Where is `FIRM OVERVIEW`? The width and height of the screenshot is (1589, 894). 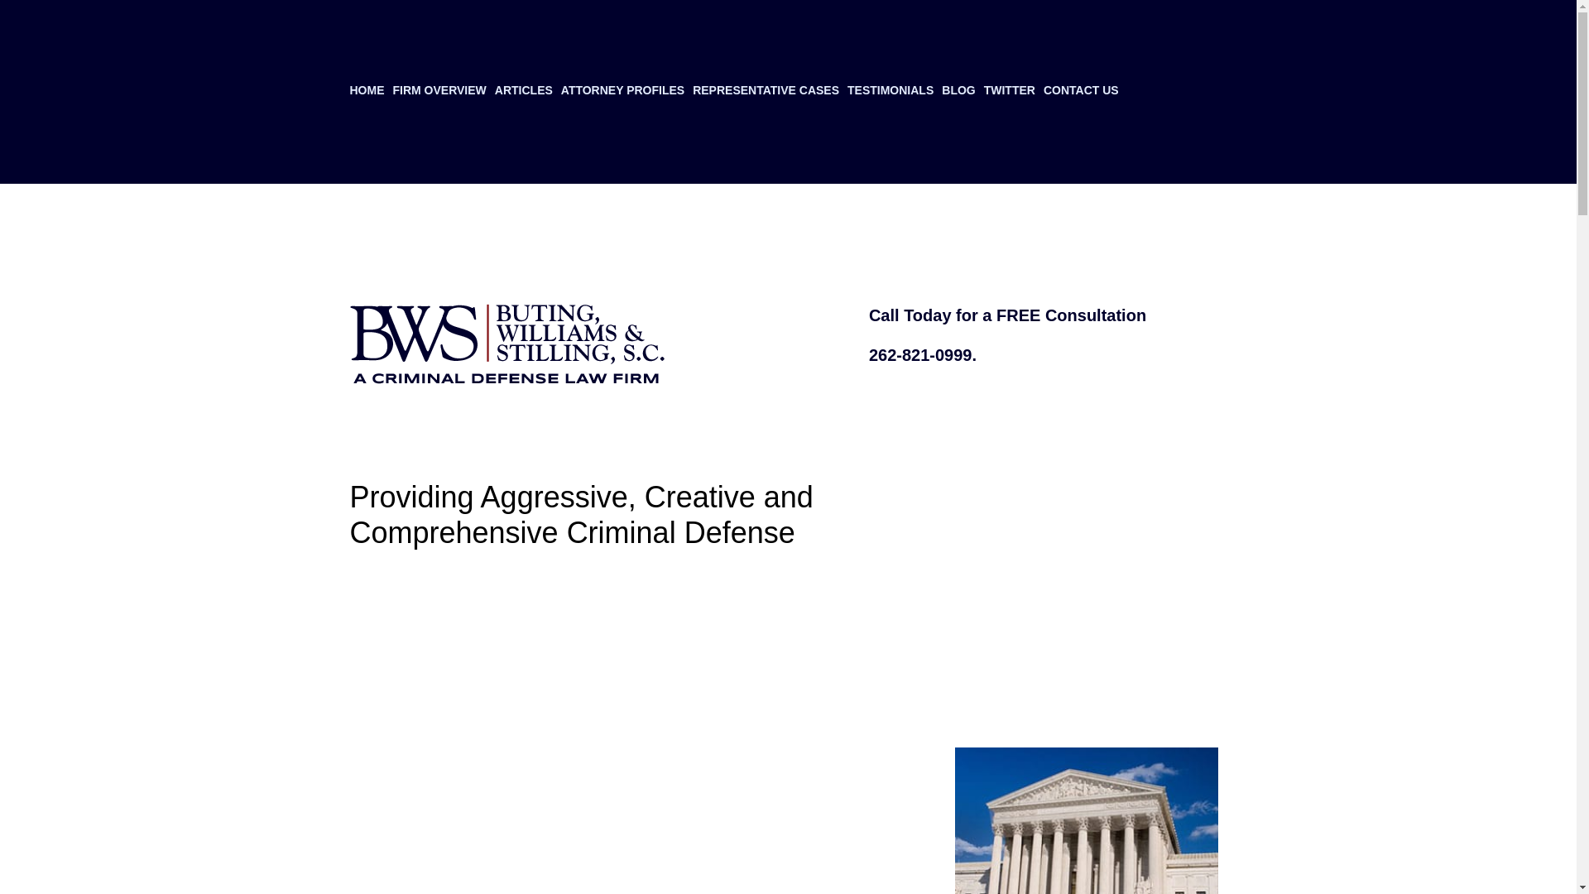
FIRM OVERVIEW is located at coordinates (439, 92).